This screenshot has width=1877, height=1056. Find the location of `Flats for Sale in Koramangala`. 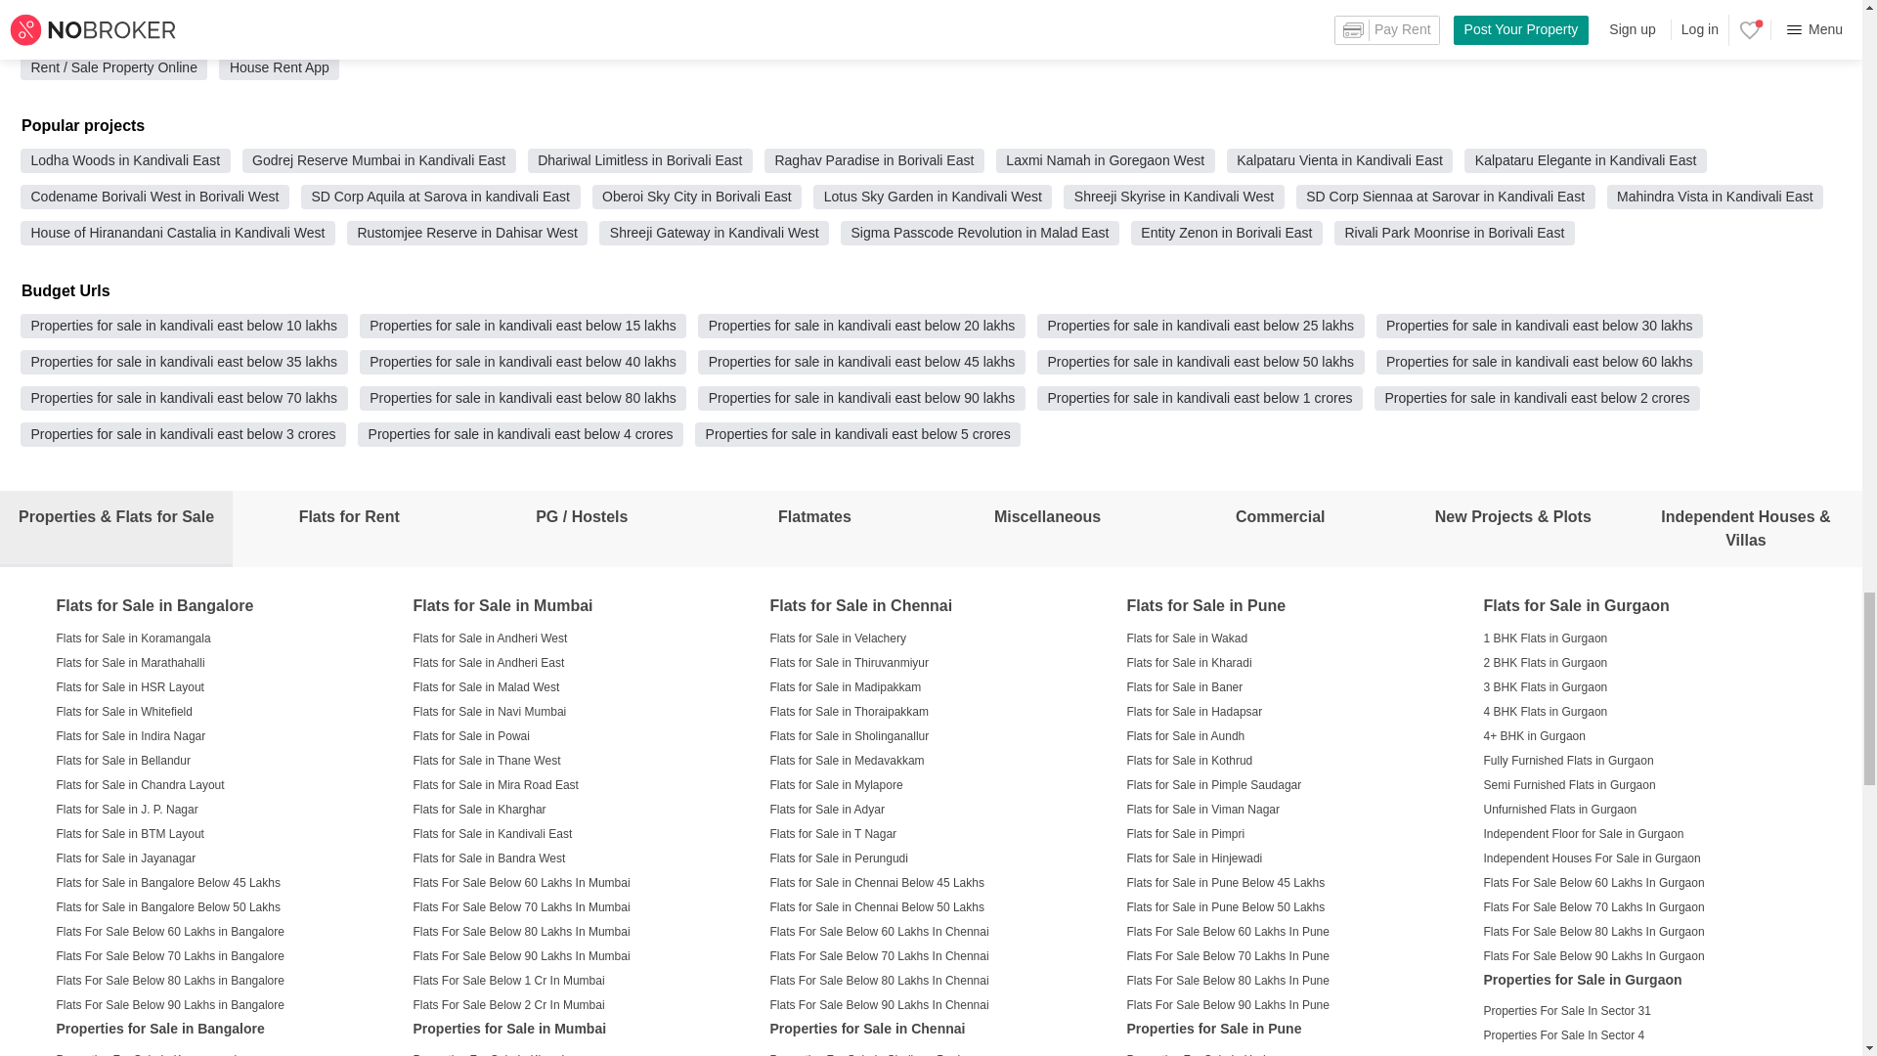

Flats for Sale in Koramangala is located at coordinates (133, 638).